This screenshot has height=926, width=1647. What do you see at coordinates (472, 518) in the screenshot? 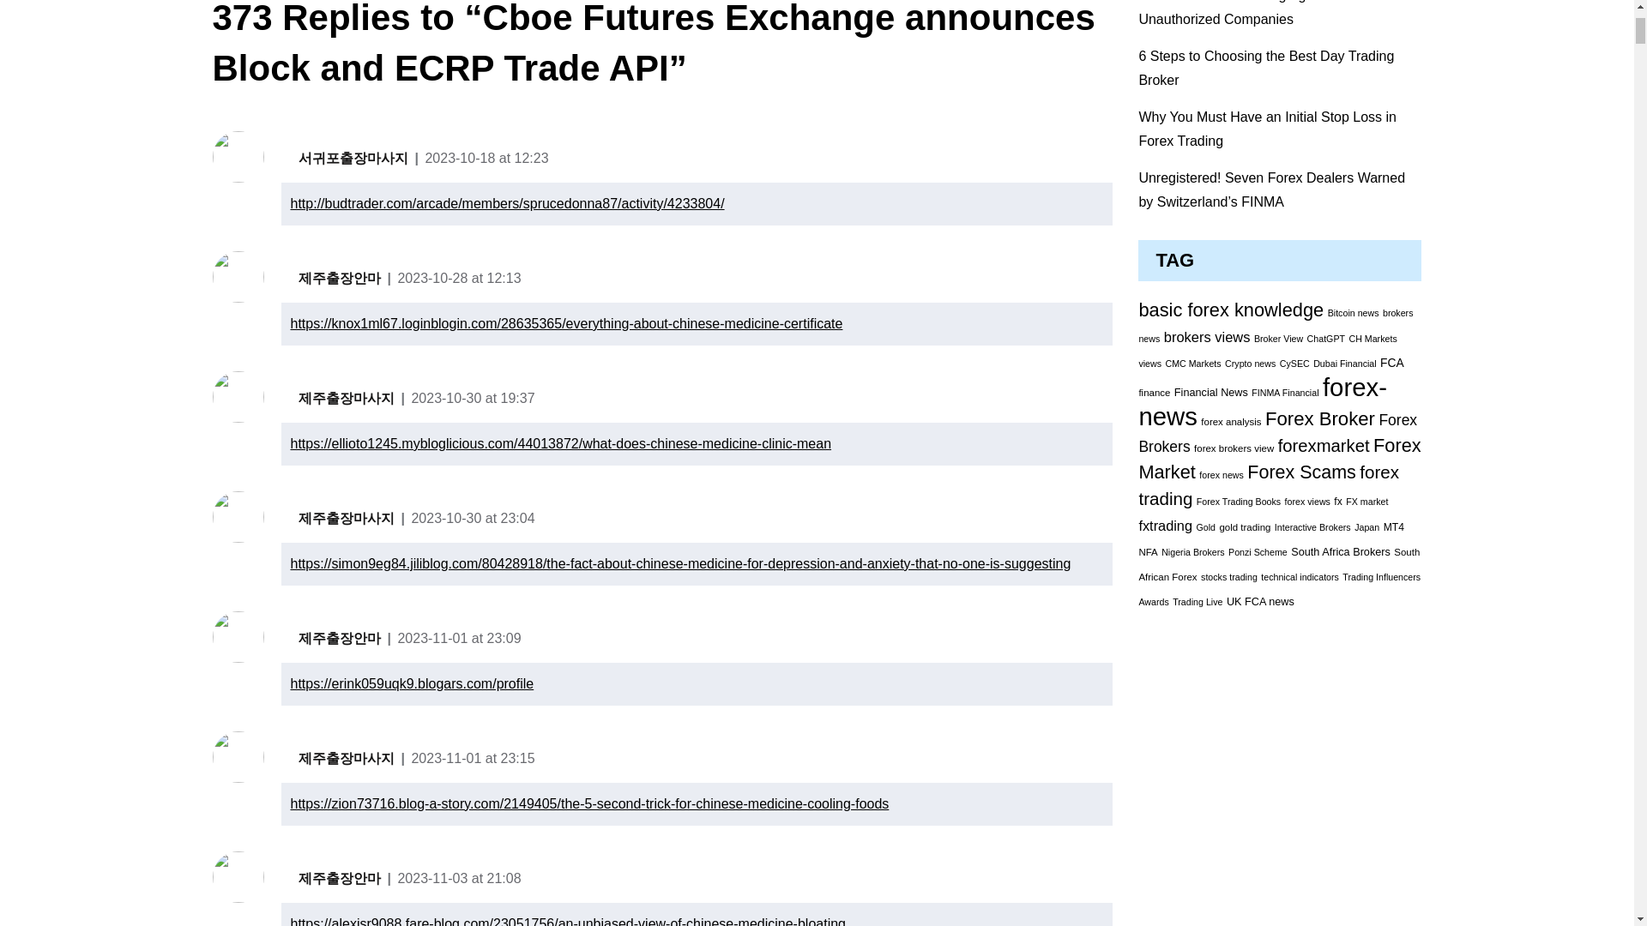
I see `2023-10-30 at 23:04` at bounding box center [472, 518].